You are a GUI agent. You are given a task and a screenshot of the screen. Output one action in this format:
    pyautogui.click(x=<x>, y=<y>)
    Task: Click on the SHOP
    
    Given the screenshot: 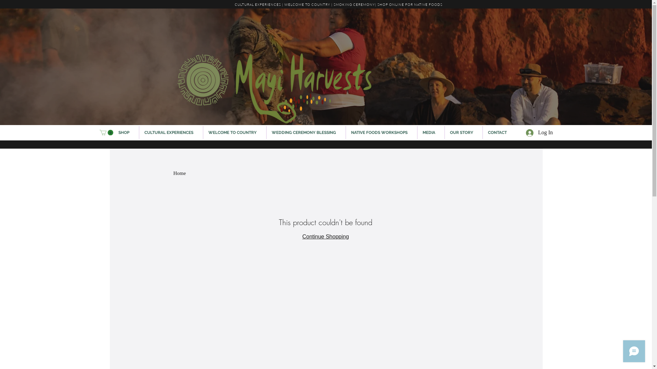 What is the action you would take?
    pyautogui.click(x=126, y=133)
    